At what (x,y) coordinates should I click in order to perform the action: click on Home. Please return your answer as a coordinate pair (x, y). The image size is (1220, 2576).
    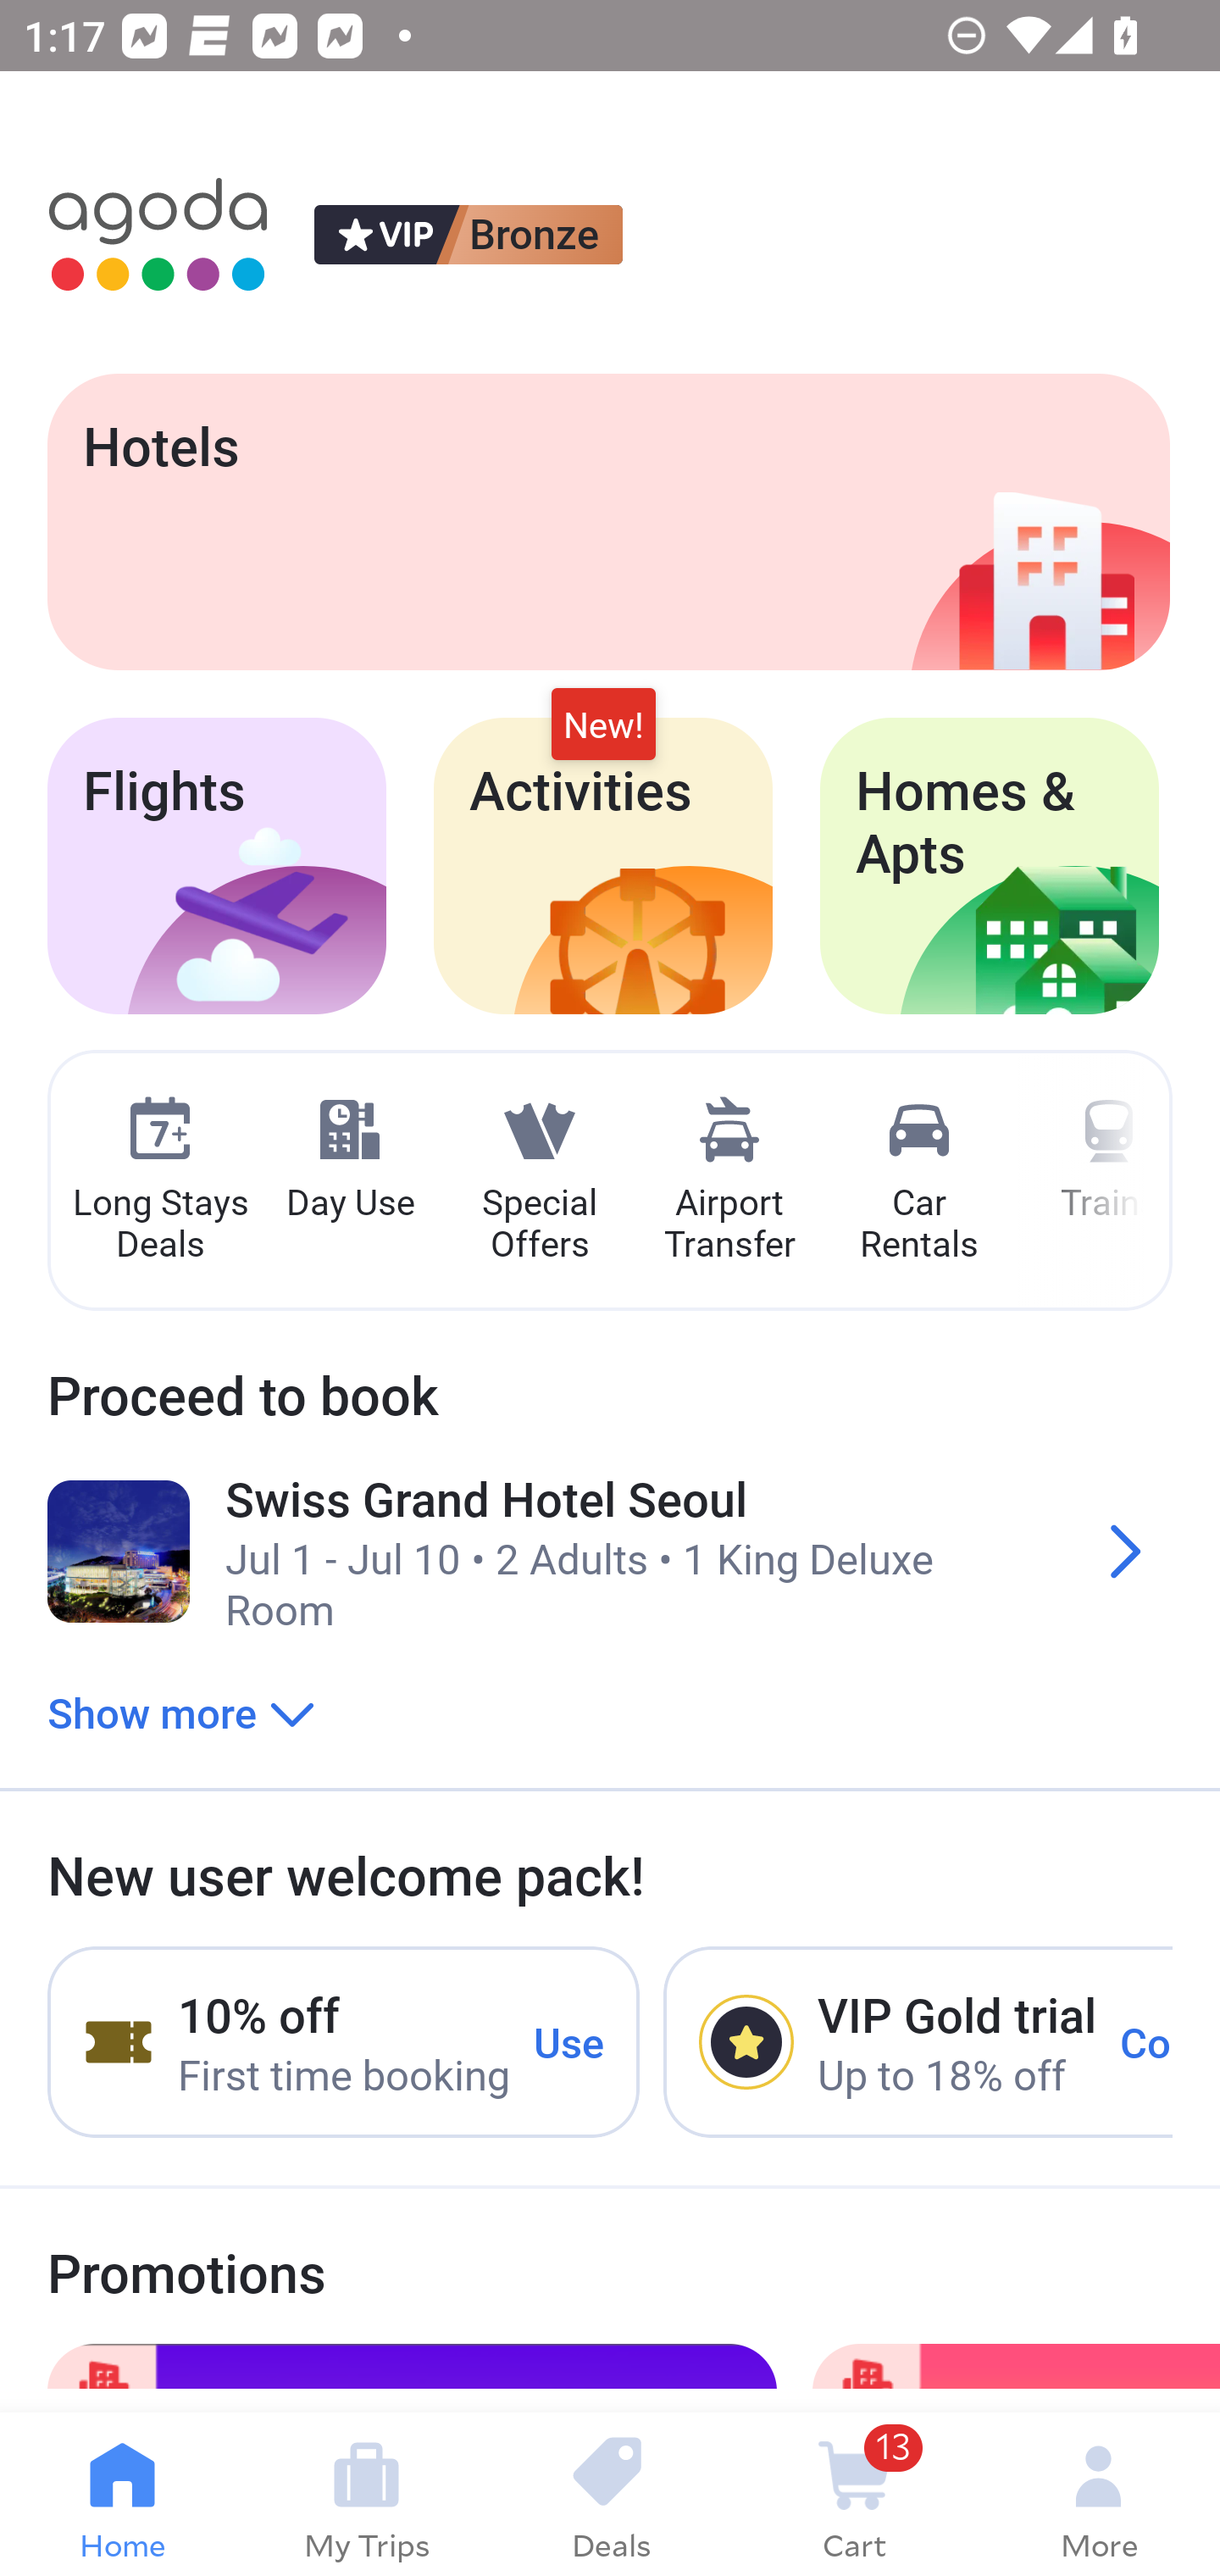
    Looking at the image, I should click on (122, 2495).